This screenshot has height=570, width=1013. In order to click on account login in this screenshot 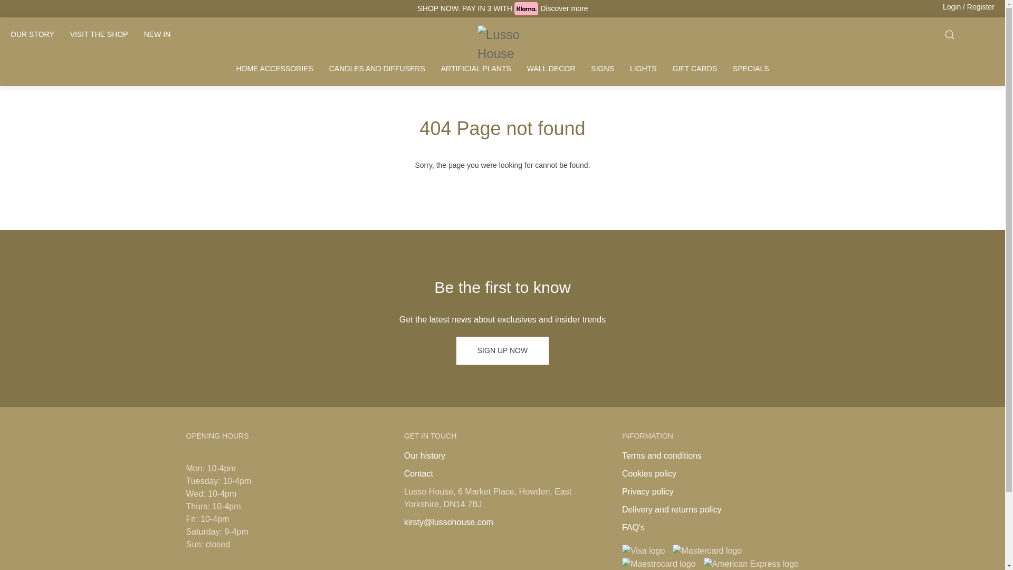, I will do `click(969, 7)`.